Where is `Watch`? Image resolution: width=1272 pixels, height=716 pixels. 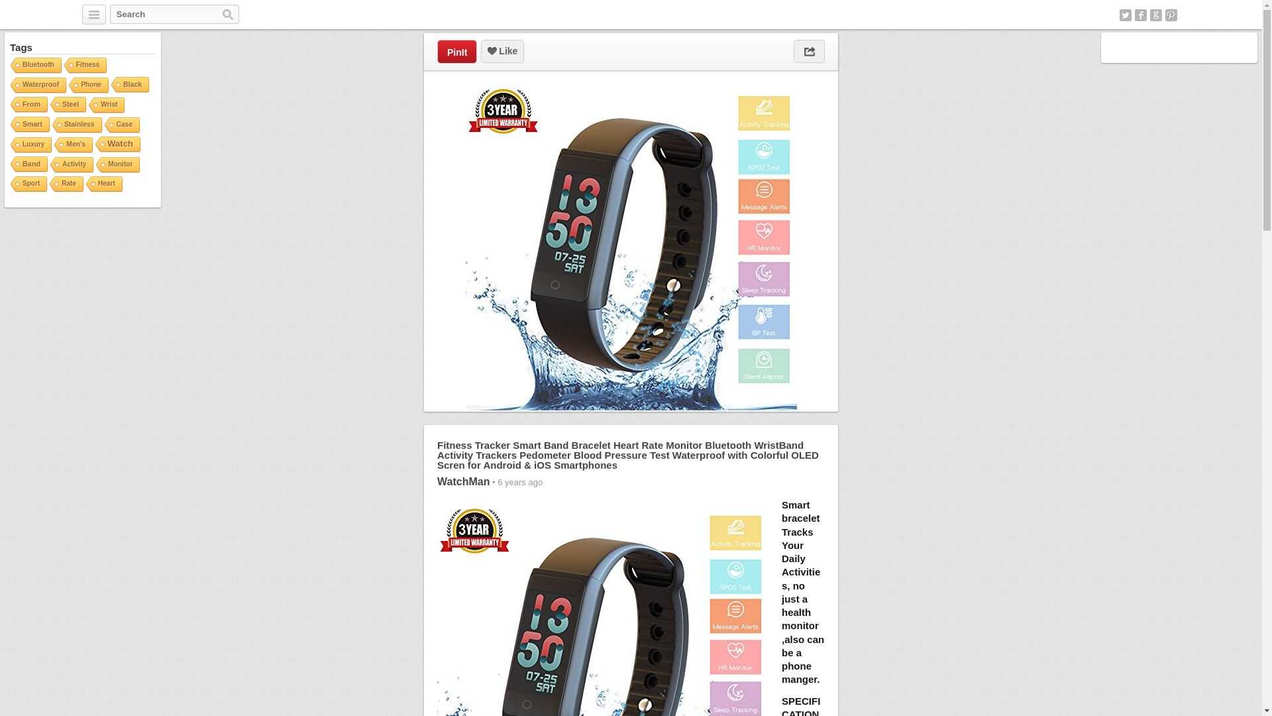
Watch is located at coordinates (117, 145).